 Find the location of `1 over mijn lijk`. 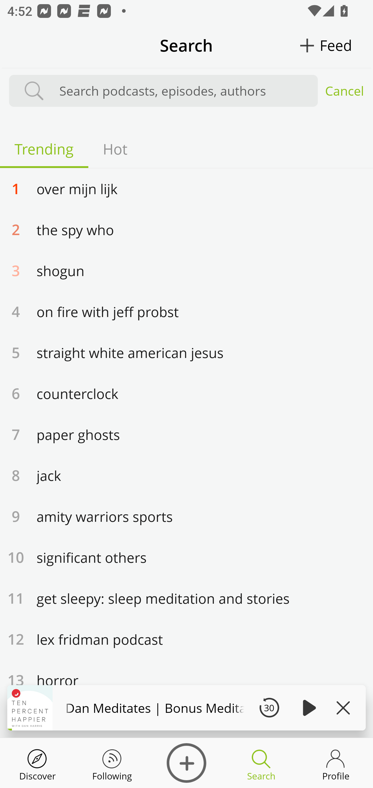

1 over mijn lijk is located at coordinates (187, 188).